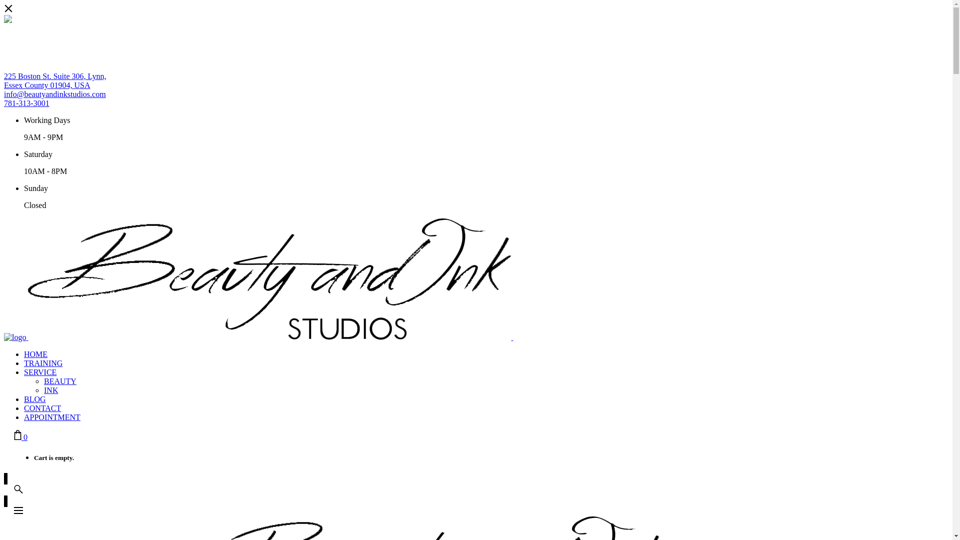  I want to click on 781-313-3001, so click(27, 103).